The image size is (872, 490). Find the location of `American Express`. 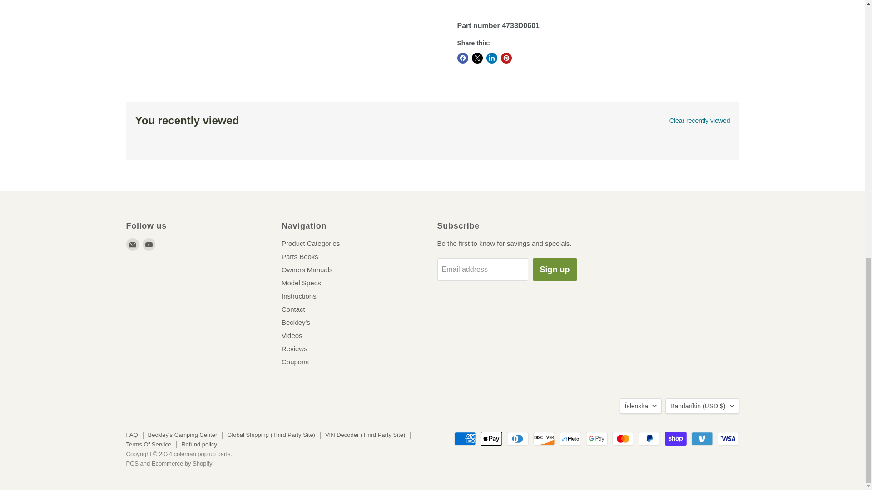

American Express is located at coordinates (465, 438).